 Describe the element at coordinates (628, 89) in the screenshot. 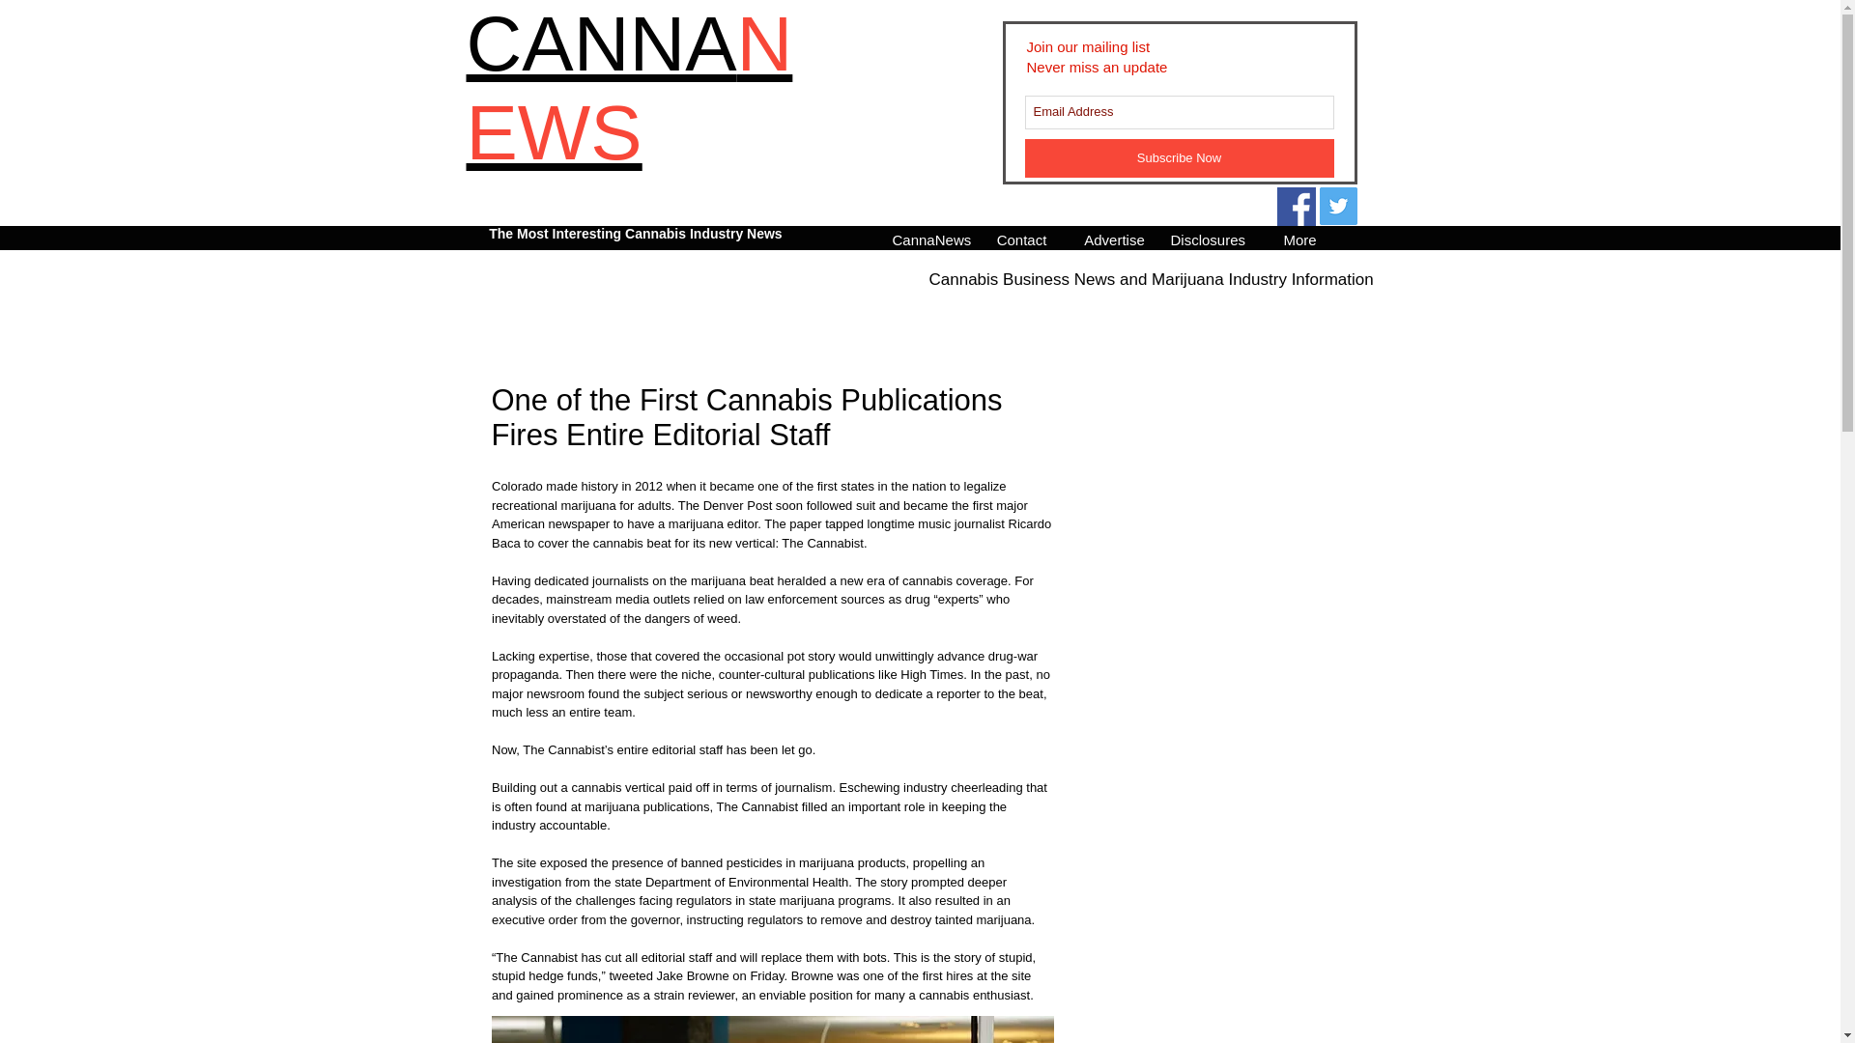

I see `CANNANEWS` at that location.